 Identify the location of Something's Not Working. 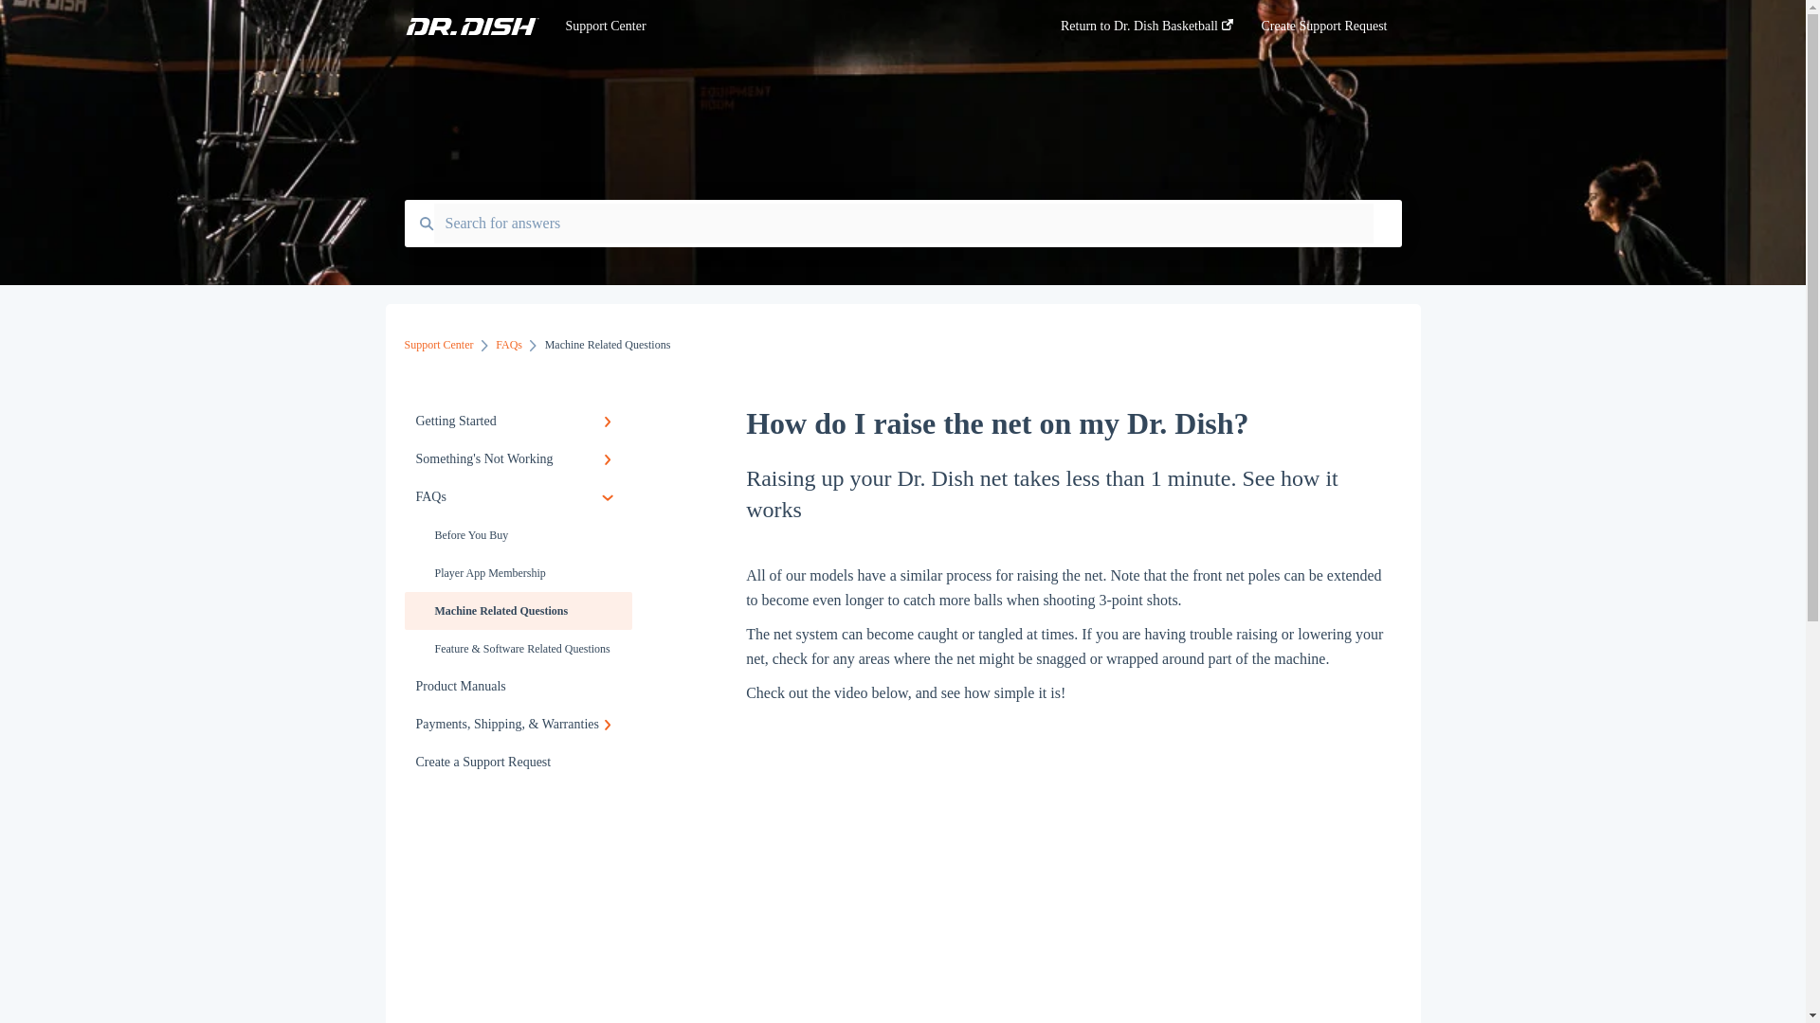
(518, 459).